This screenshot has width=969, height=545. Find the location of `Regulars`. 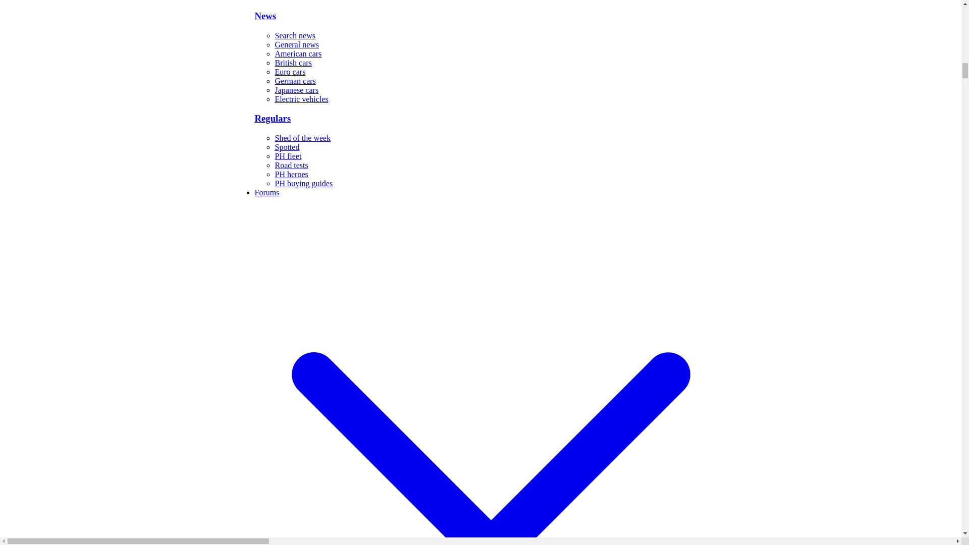

Regulars is located at coordinates (491, 118).